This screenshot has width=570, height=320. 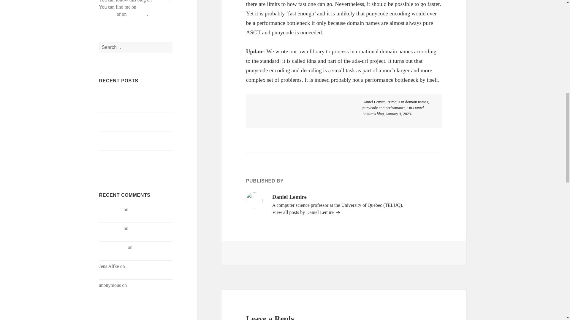 What do you see at coordinates (129, 289) in the screenshot?
I see `Java is not a safe language` at bounding box center [129, 289].